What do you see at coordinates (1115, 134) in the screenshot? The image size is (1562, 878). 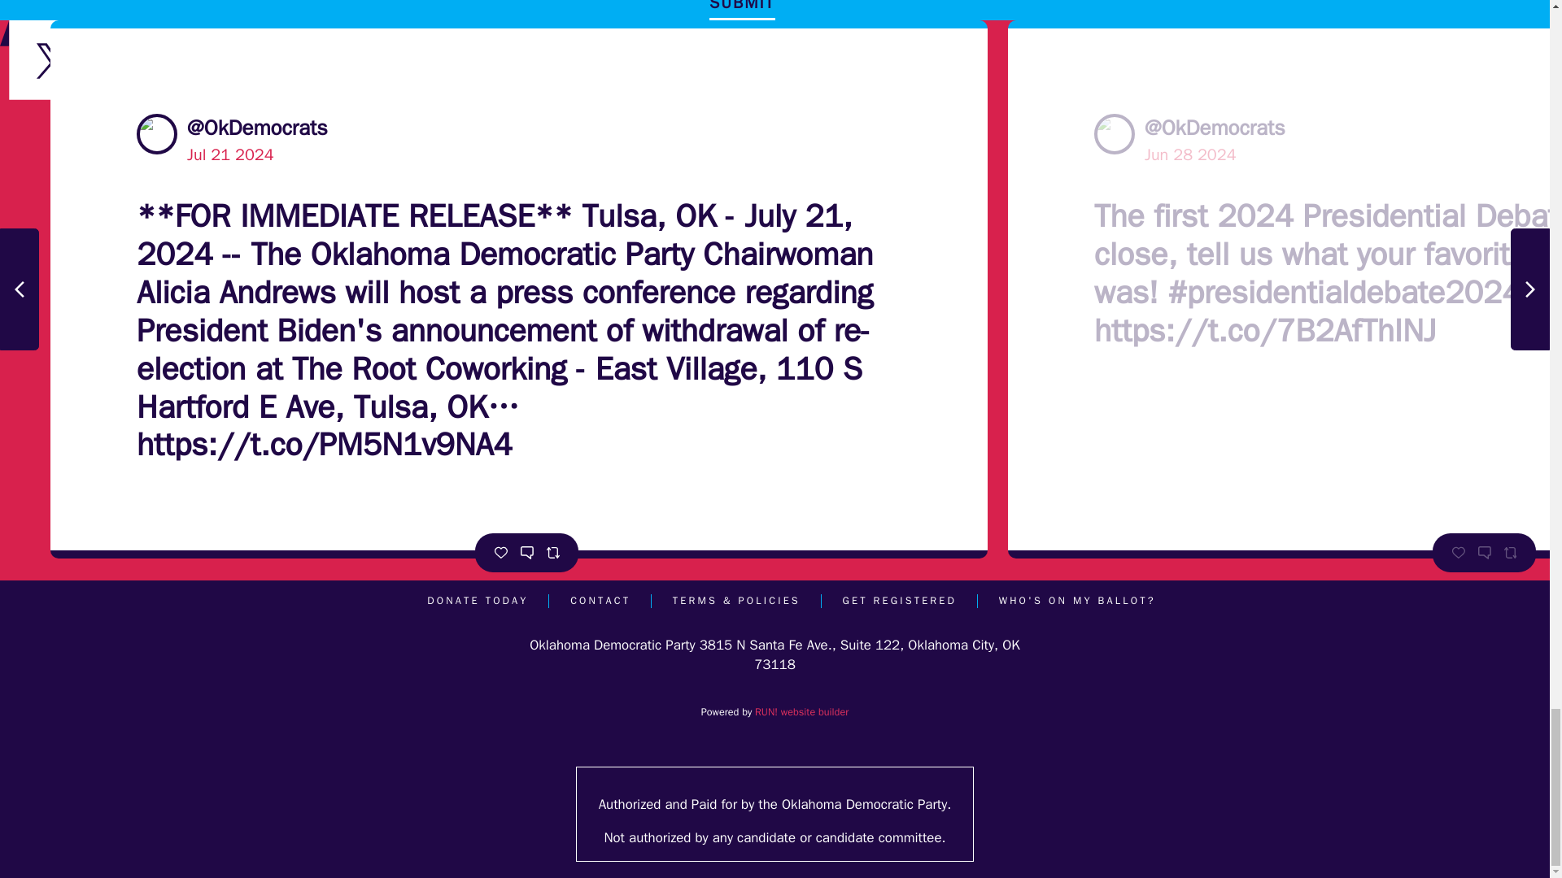 I see `OkDemocrats` at bounding box center [1115, 134].